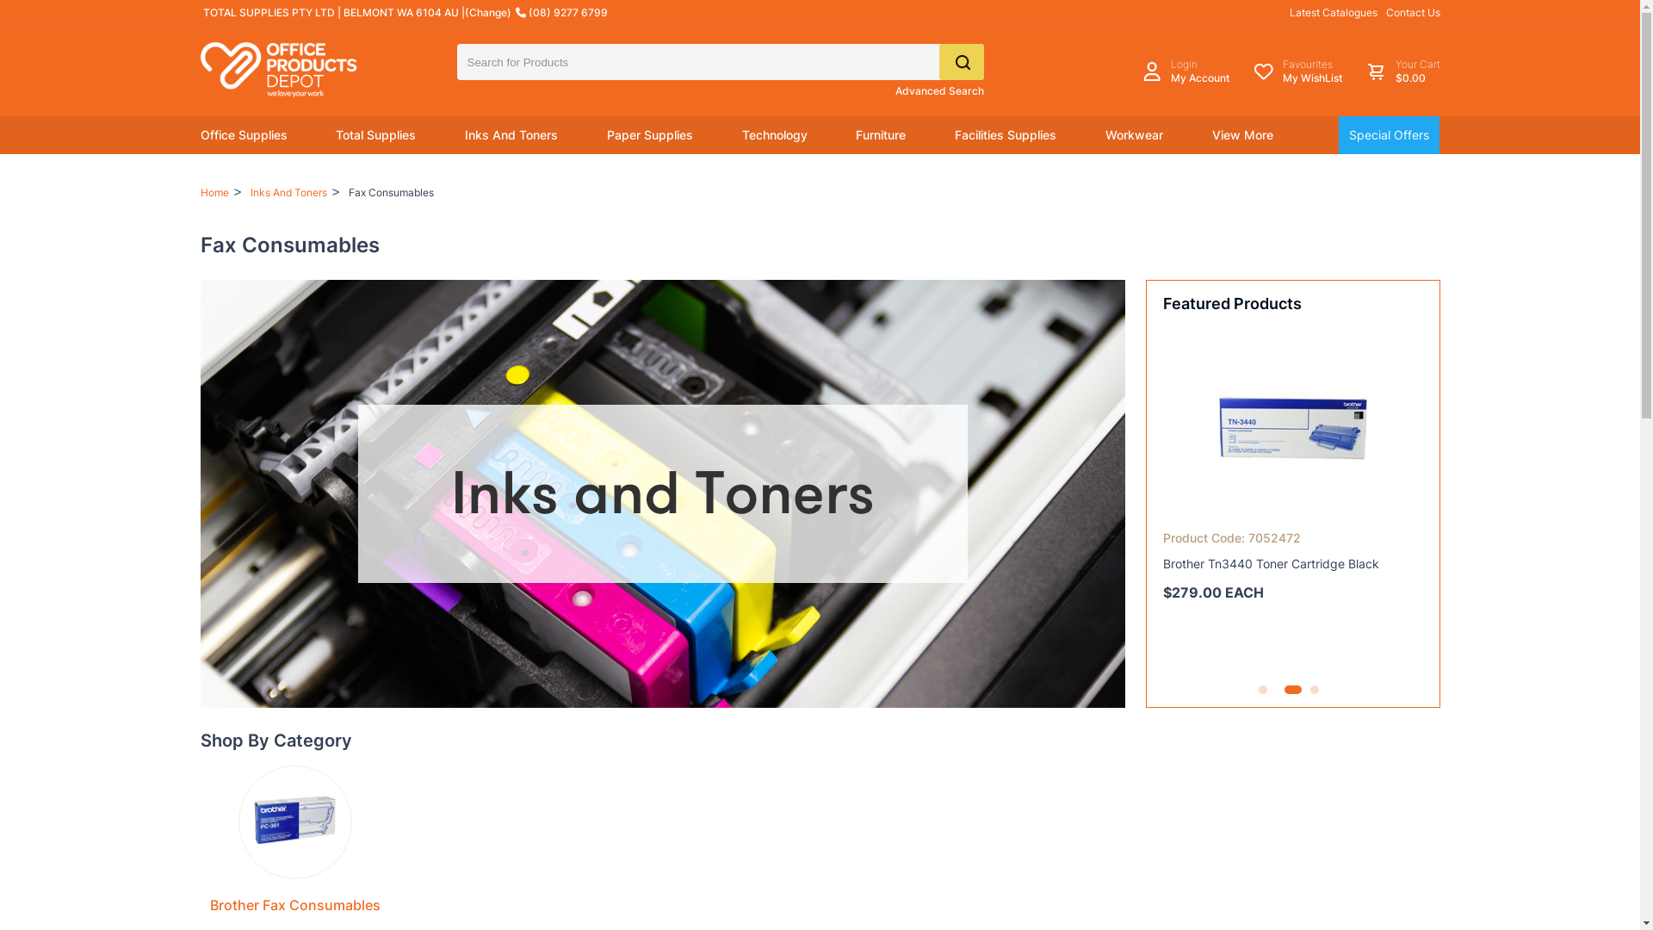 The width and height of the screenshot is (1653, 930). What do you see at coordinates (881, 135) in the screenshot?
I see `Furniture` at bounding box center [881, 135].